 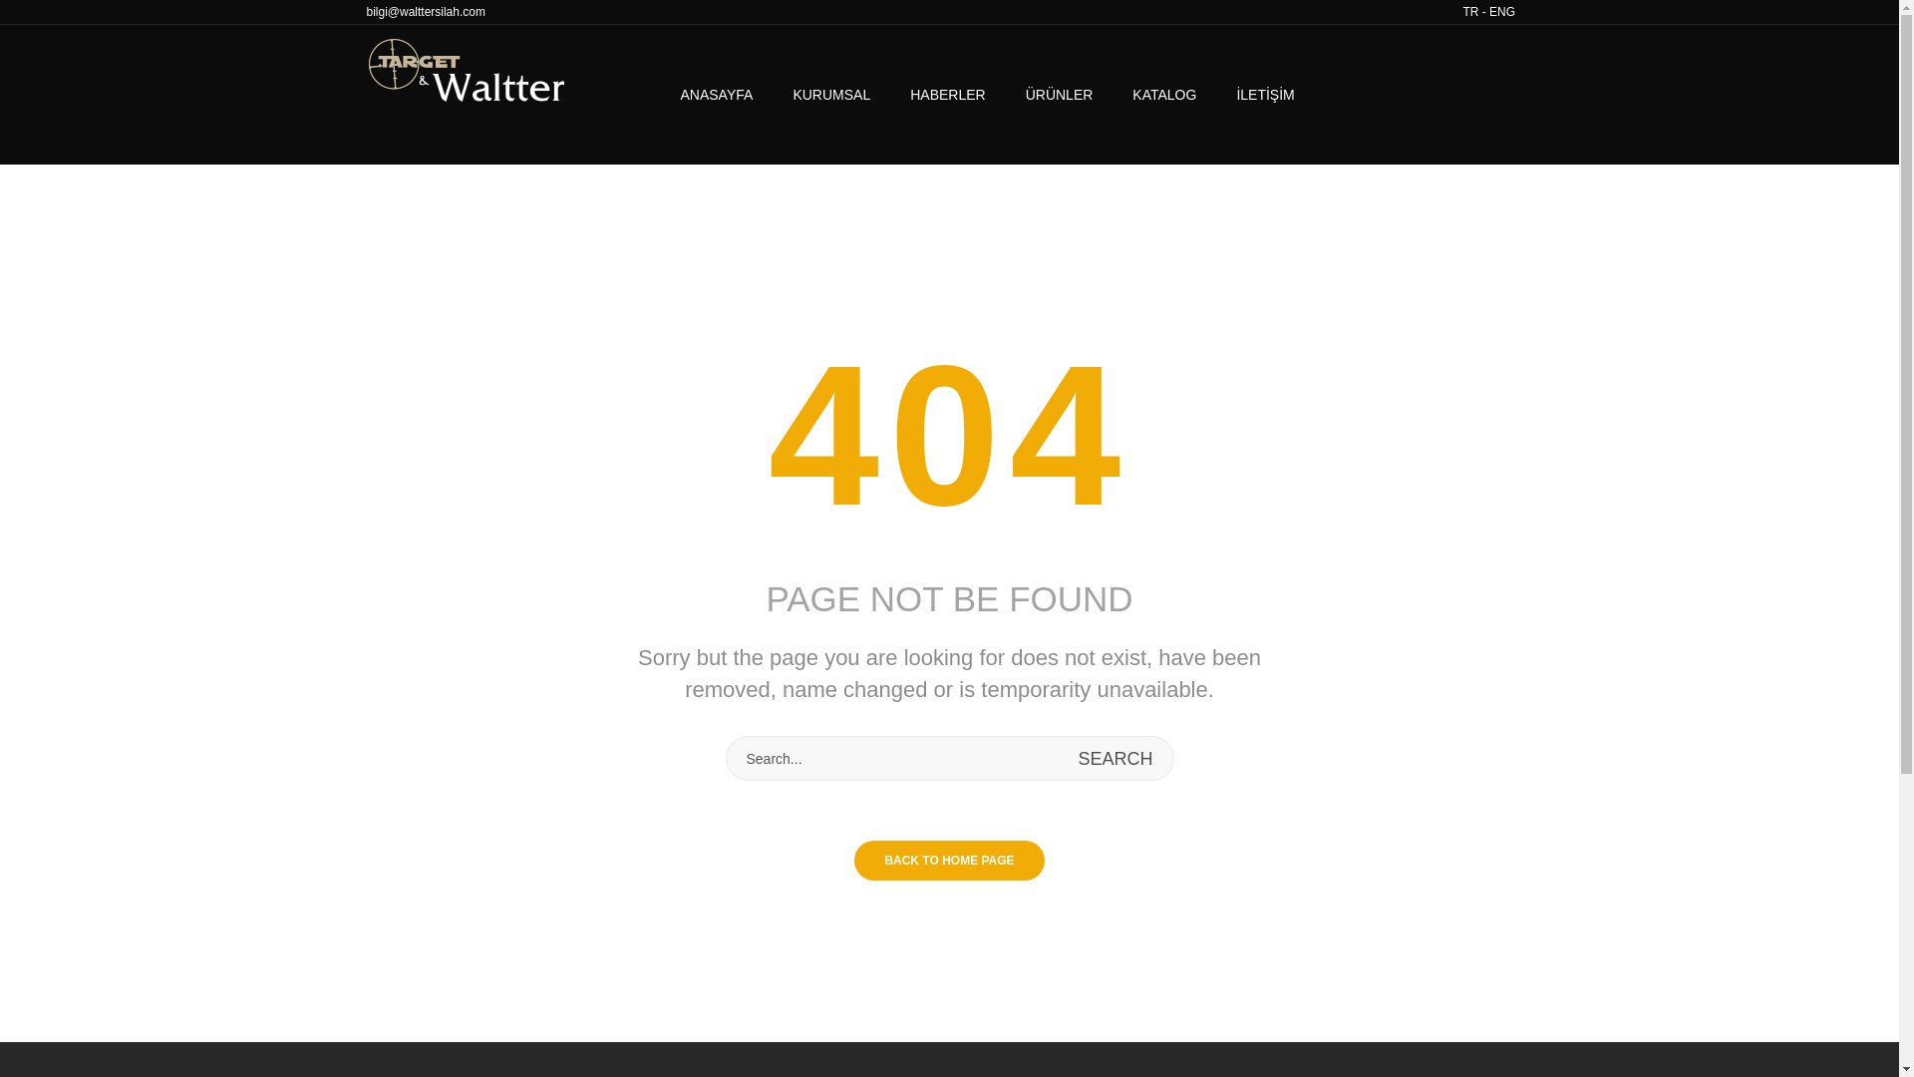 What do you see at coordinates (1115, 758) in the screenshot?
I see `SEARCH` at bounding box center [1115, 758].